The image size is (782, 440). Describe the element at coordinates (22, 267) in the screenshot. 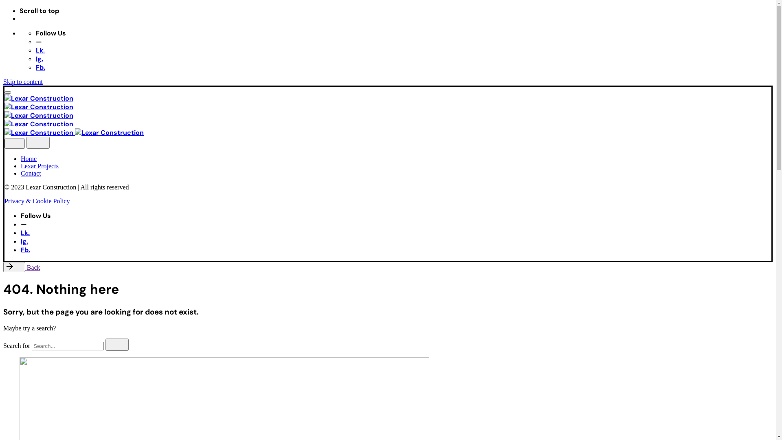

I see `Back` at that location.